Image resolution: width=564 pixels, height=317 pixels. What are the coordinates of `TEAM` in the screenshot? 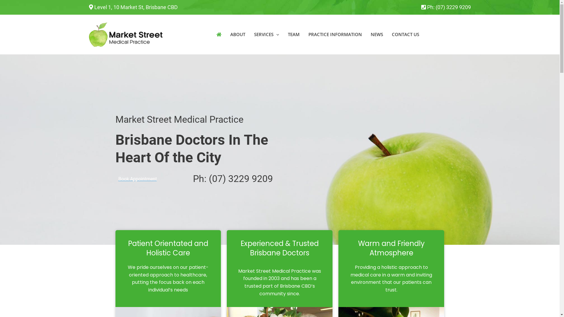 It's located at (293, 35).